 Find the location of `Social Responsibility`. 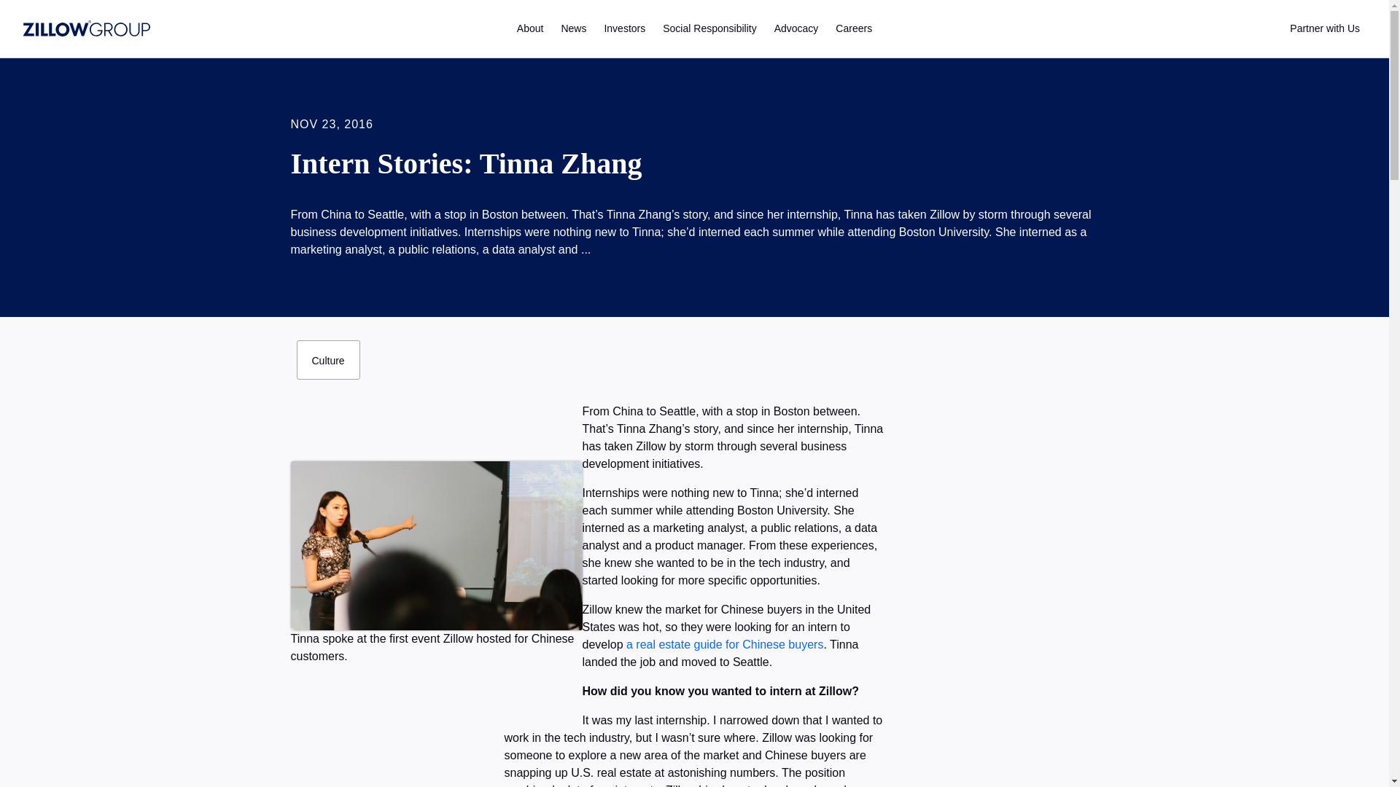

Social Responsibility is located at coordinates (709, 28).